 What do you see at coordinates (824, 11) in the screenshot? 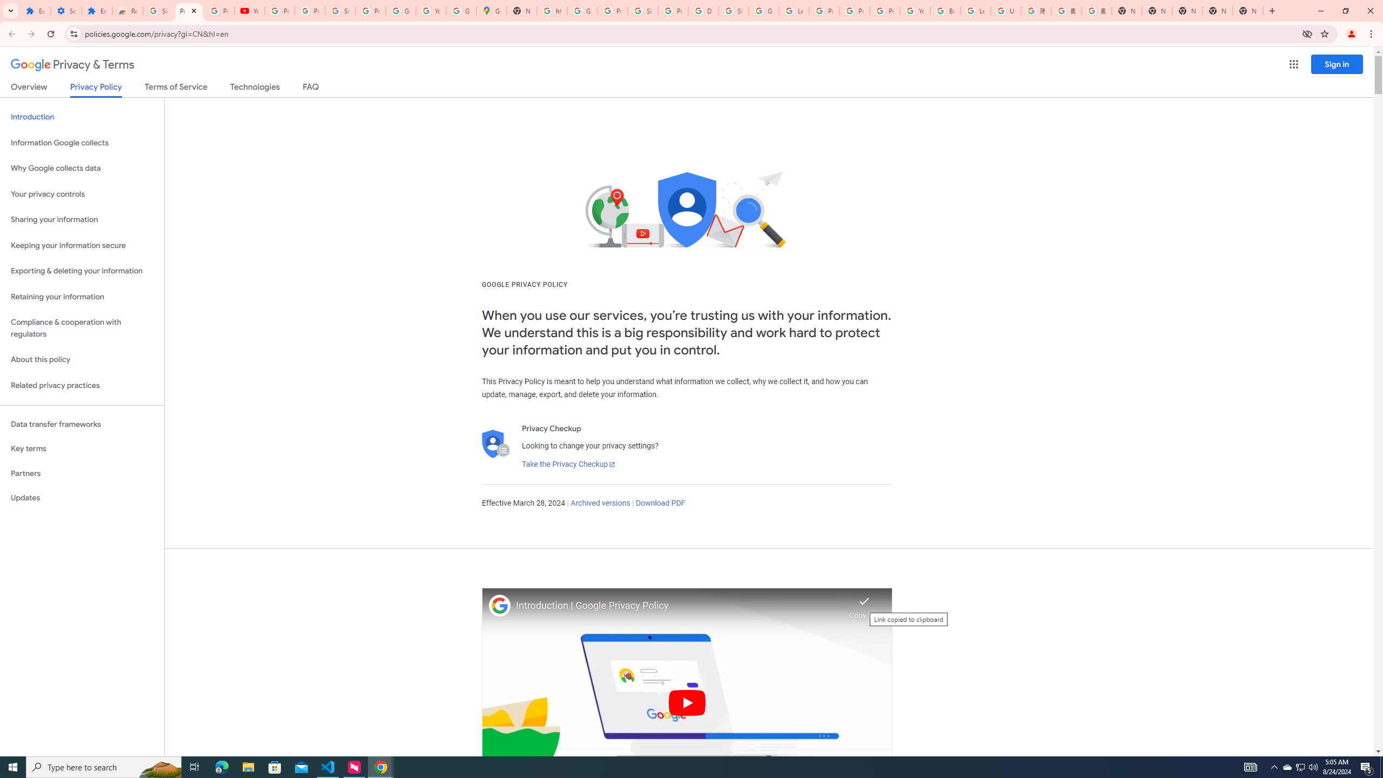
I see `Privacy Help Center - Policies Help` at bounding box center [824, 11].